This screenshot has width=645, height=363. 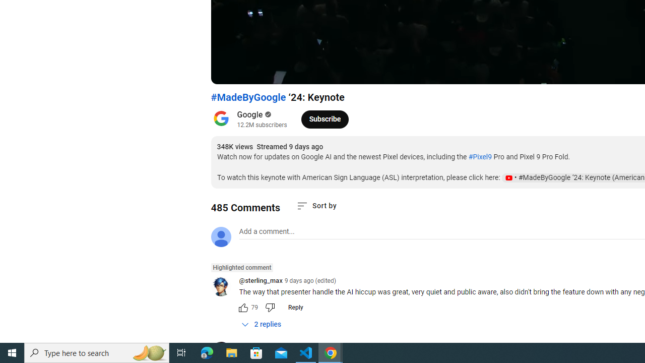 I want to click on AutomationID: simplebox-placeholder, so click(x=266, y=231).